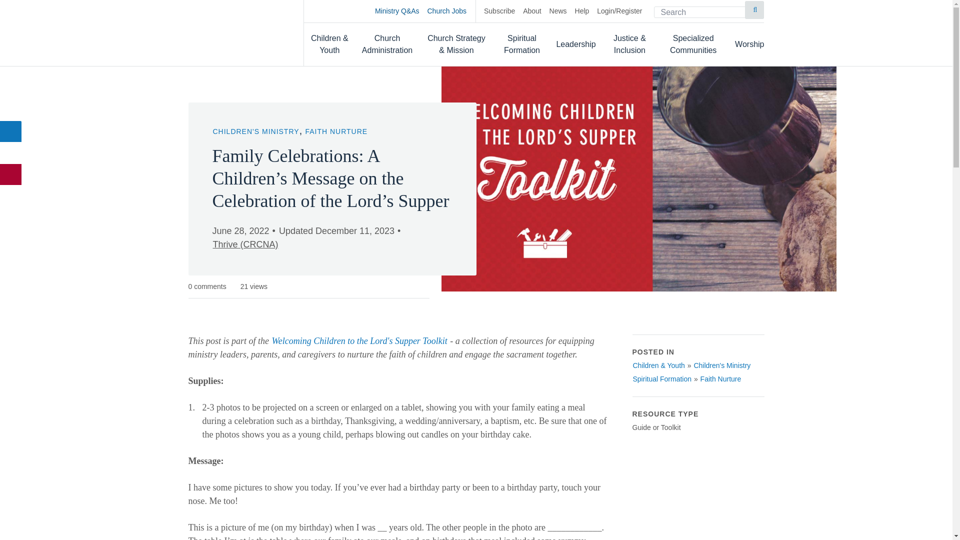 Image resolution: width=960 pixels, height=540 pixels. Describe the element at coordinates (245, 244) in the screenshot. I see `View user profile.` at that location.